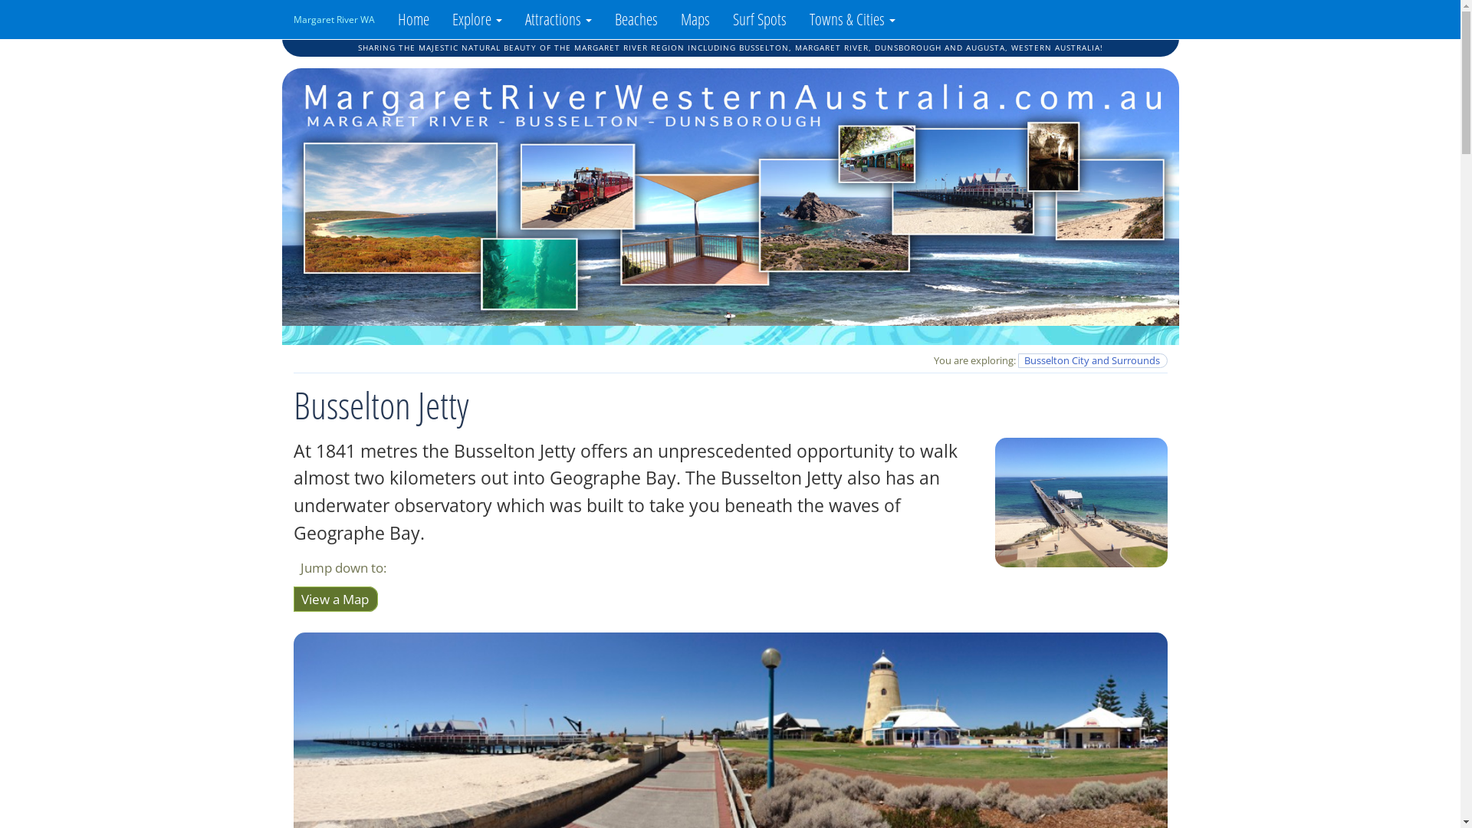 Image resolution: width=1472 pixels, height=828 pixels. I want to click on View a Map, so click(334, 600).